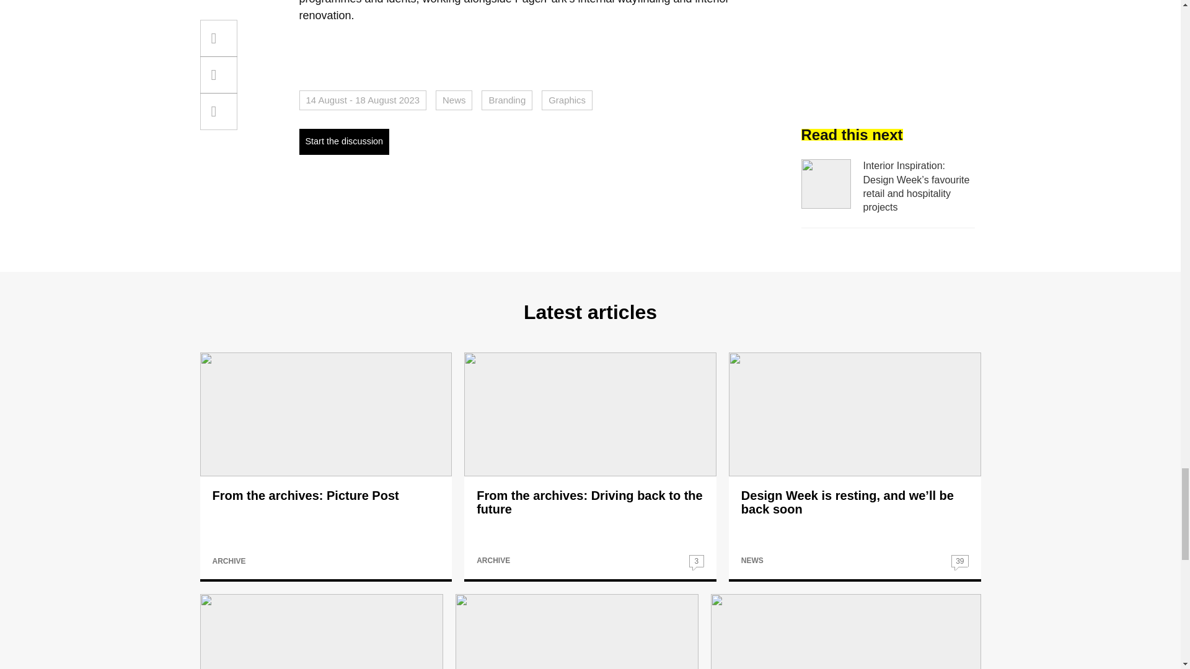  Describe the element at coordinates (305, 496) in the screenshot. I see `From the archives: Picture Post` at that location.